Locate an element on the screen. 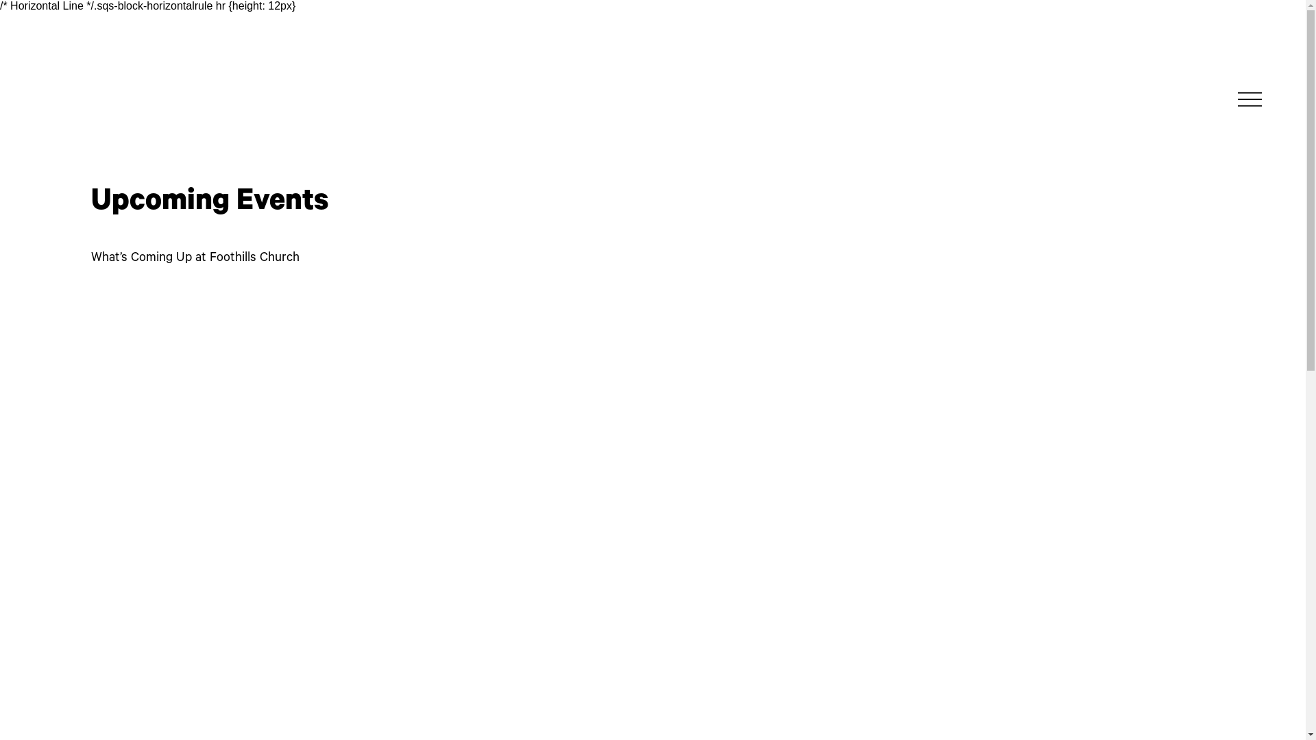 The height and width of the screenshot is (740, 1316). Open Menu is located at coordinates (1250, 99).